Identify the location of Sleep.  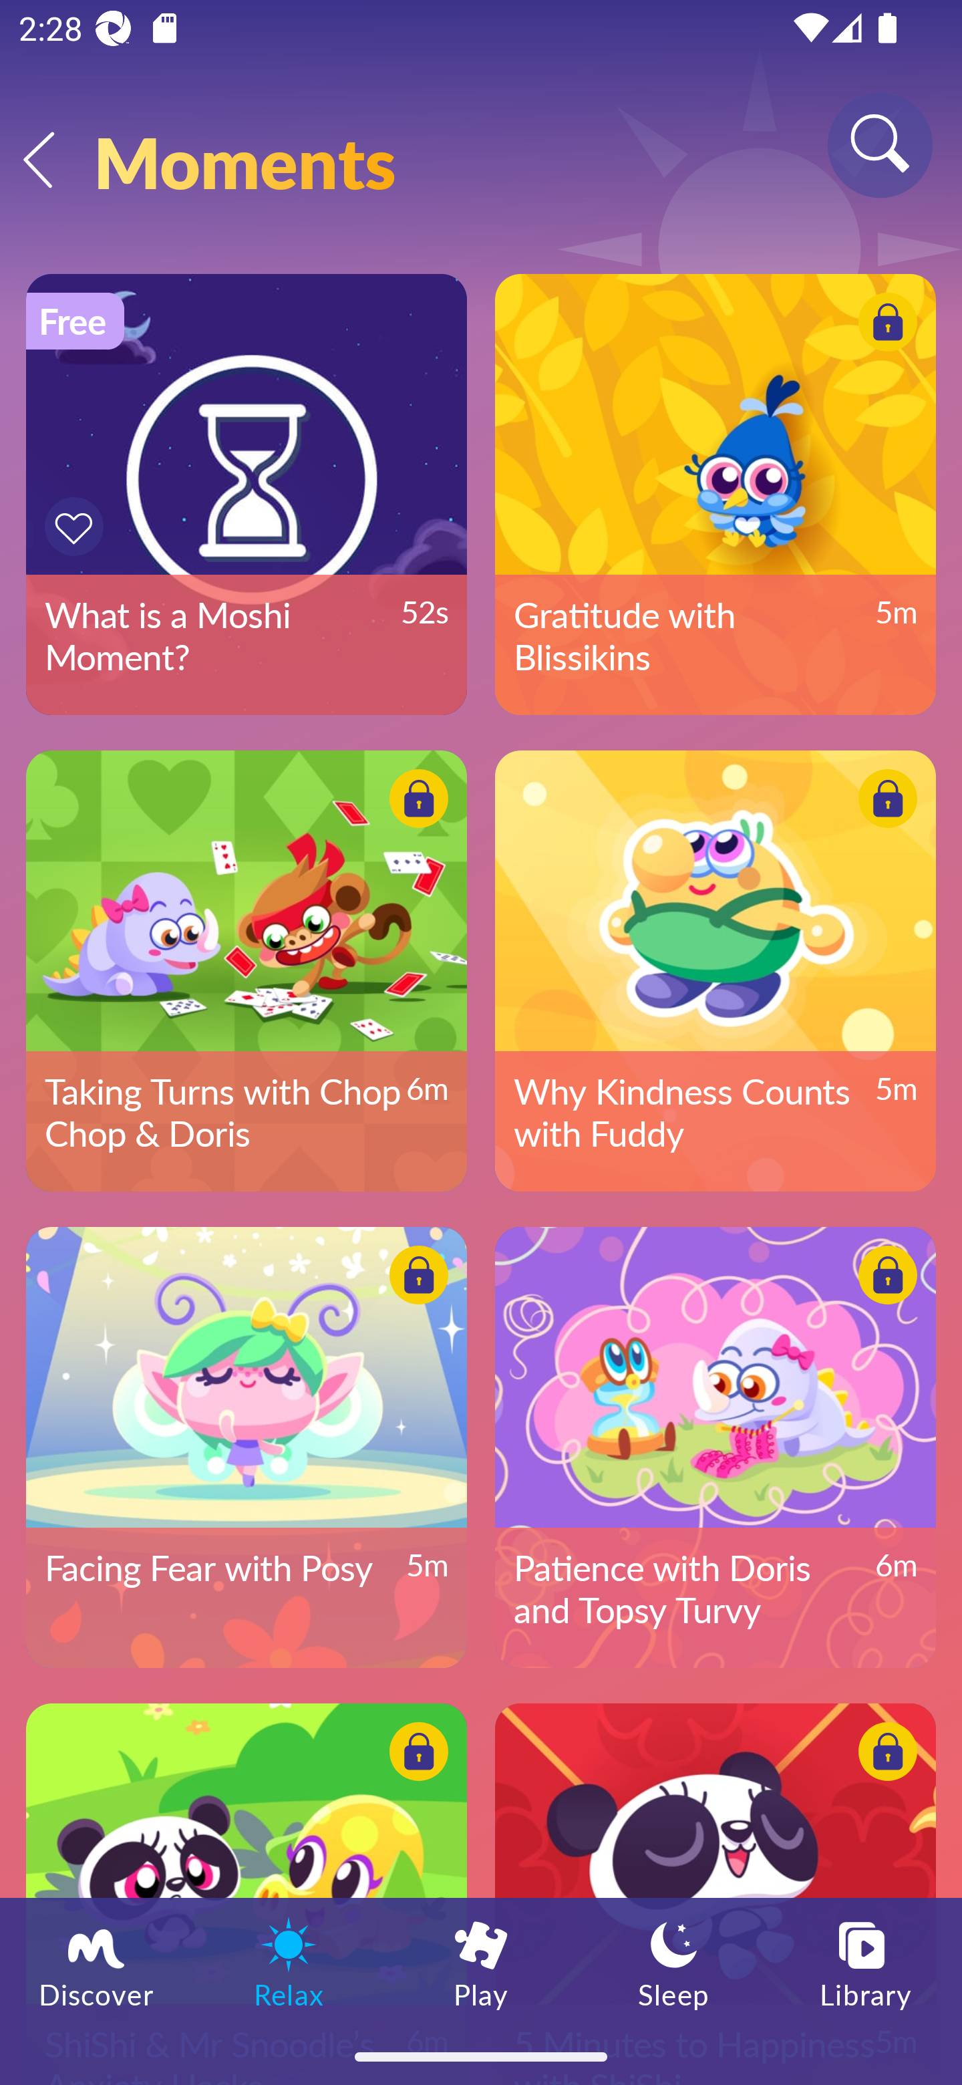
(673, 1963).